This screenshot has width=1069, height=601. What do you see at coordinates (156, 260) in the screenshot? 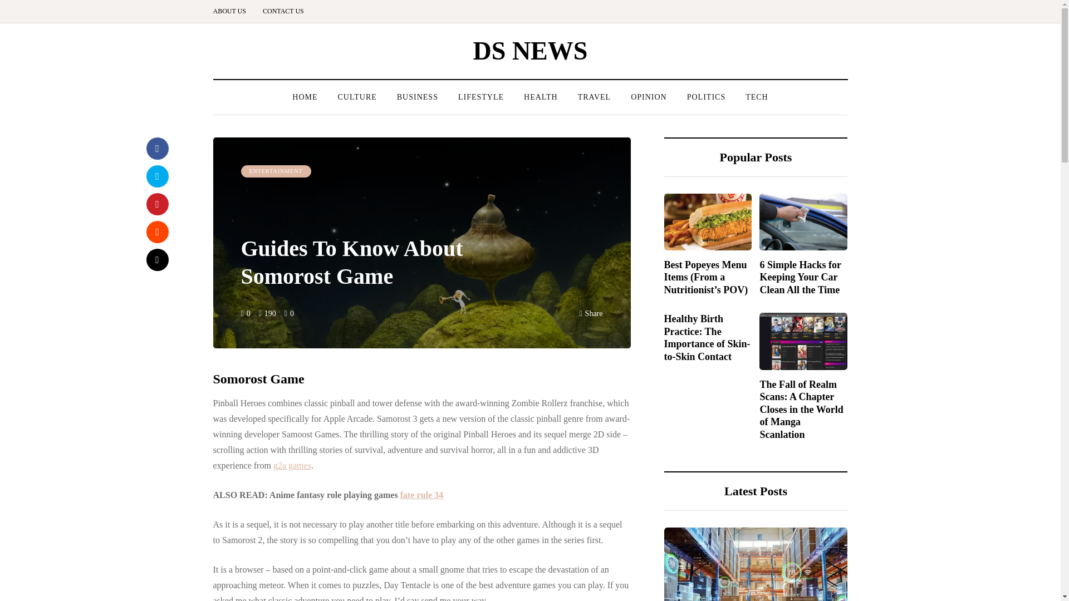
I see `Share by Email` at bounding box center [156, 260].